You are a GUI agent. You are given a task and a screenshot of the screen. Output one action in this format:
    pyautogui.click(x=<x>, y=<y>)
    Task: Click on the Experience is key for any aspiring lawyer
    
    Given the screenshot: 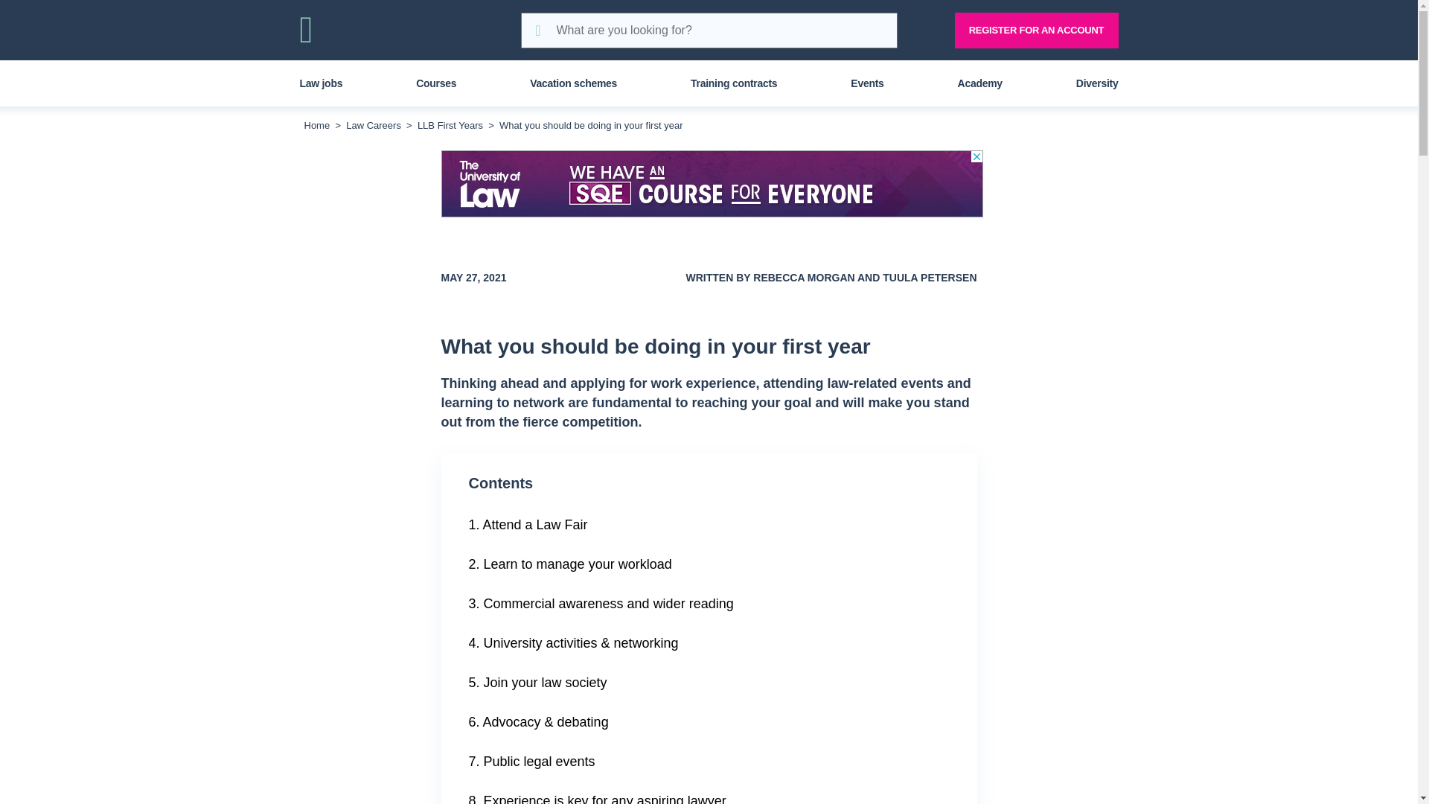 What is the action you would take?
    pyautogui.click(x=708, y=792)
    